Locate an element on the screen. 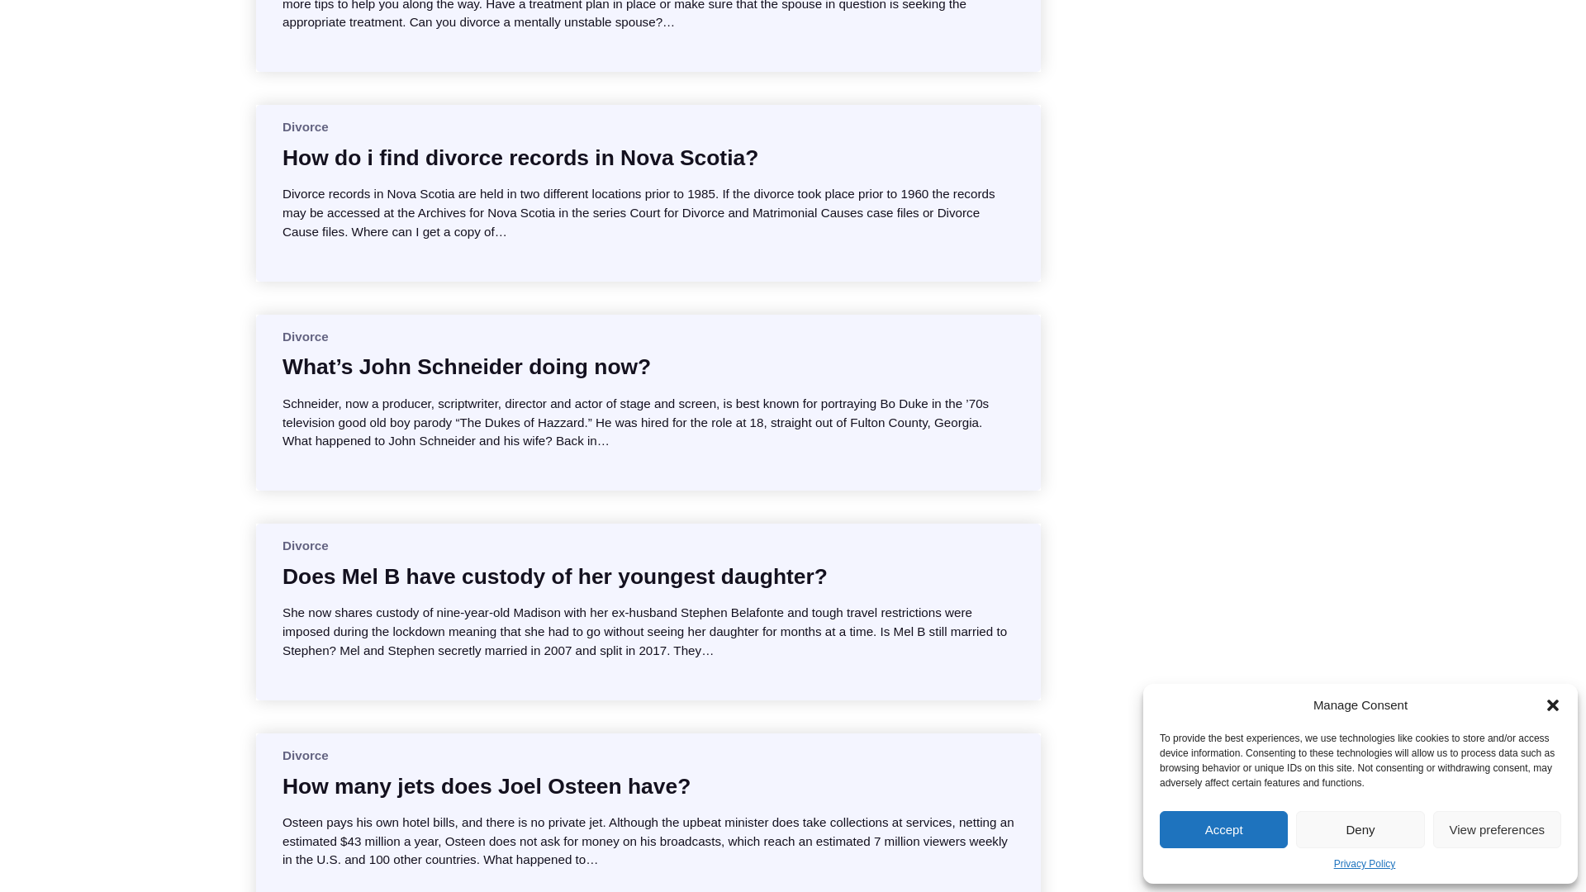 Image resolution: width=1586 pixels, height=892 pixels. Divorce is located at coordinates (305, 335).